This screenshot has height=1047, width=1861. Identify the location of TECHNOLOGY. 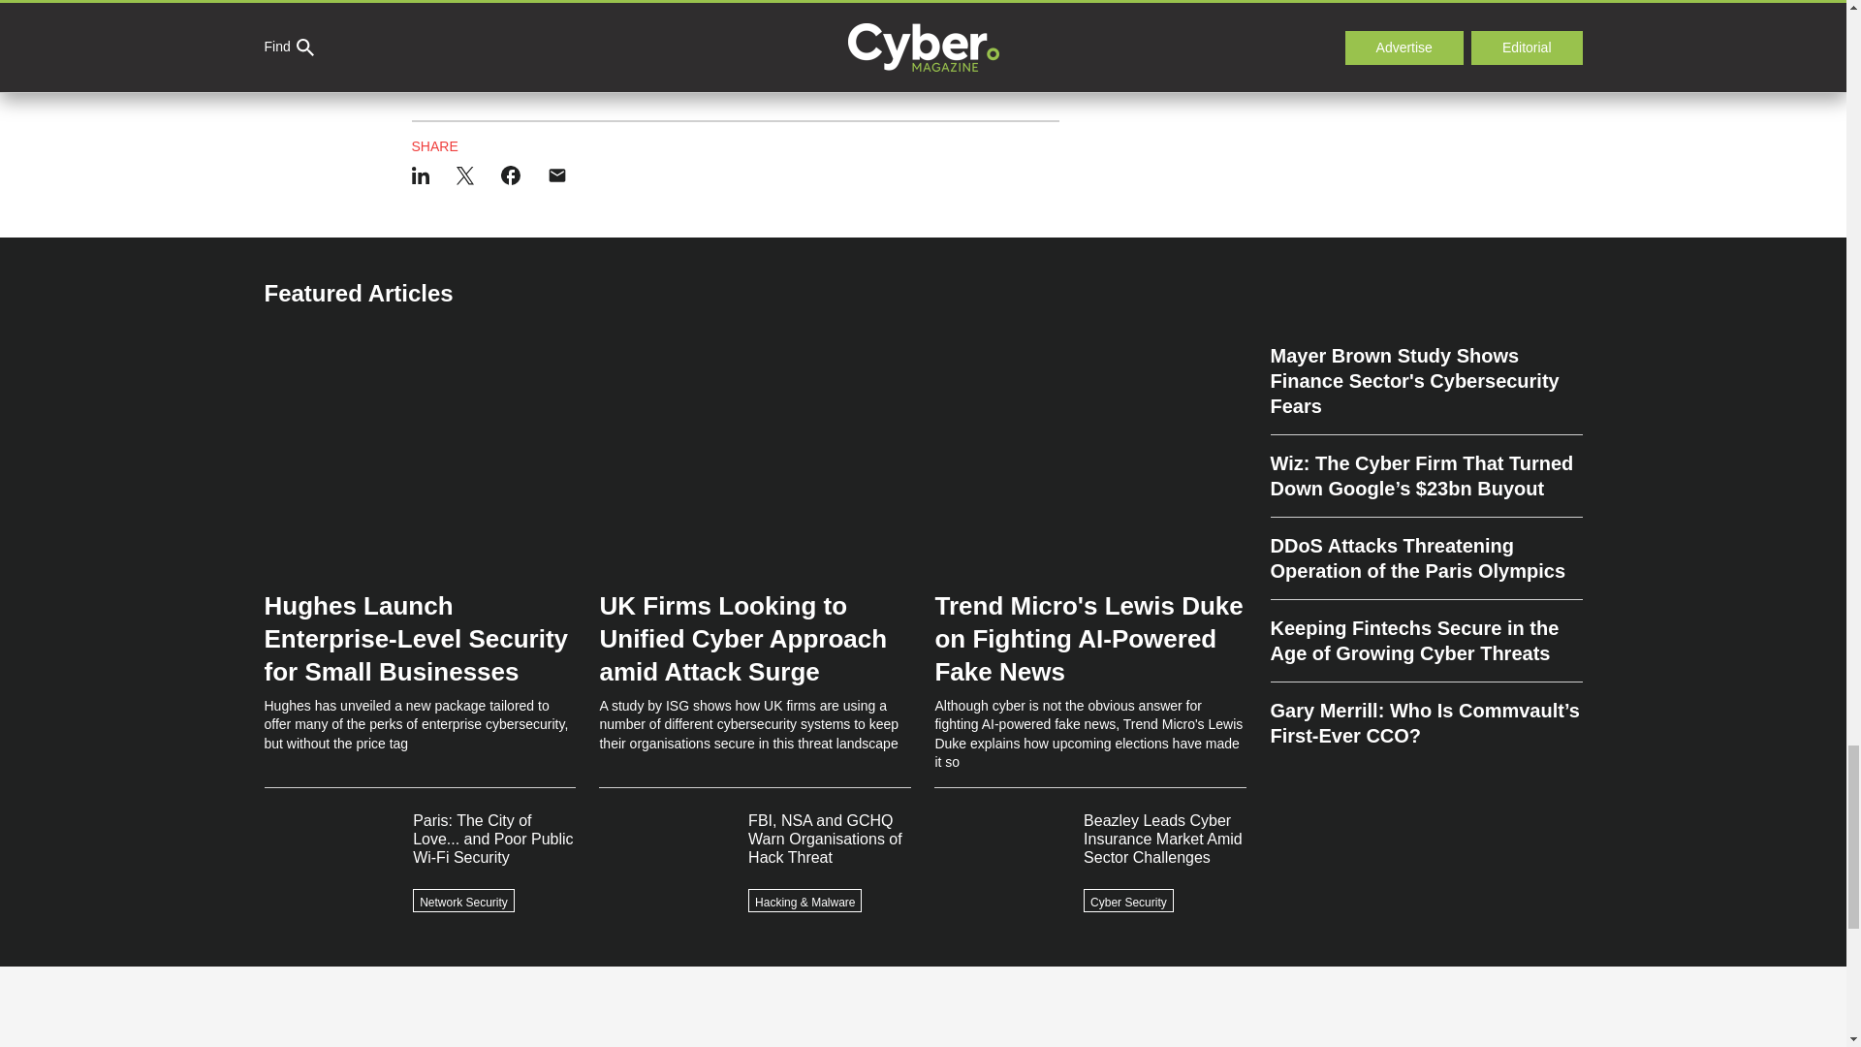
(686, 70).